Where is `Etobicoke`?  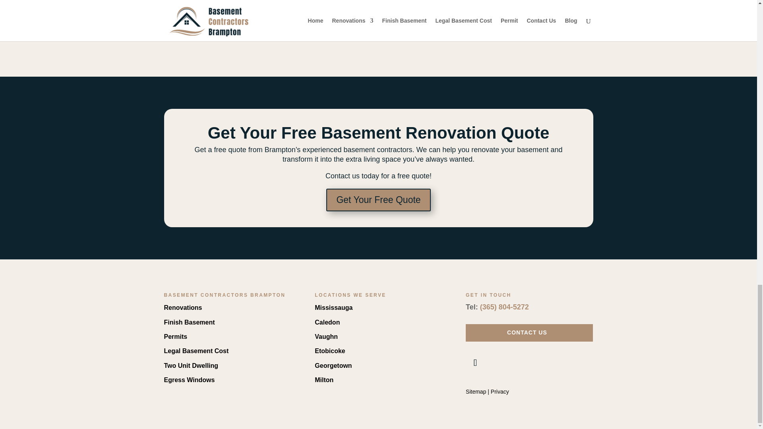 Etobicoke is located at coordinates (329, 351).